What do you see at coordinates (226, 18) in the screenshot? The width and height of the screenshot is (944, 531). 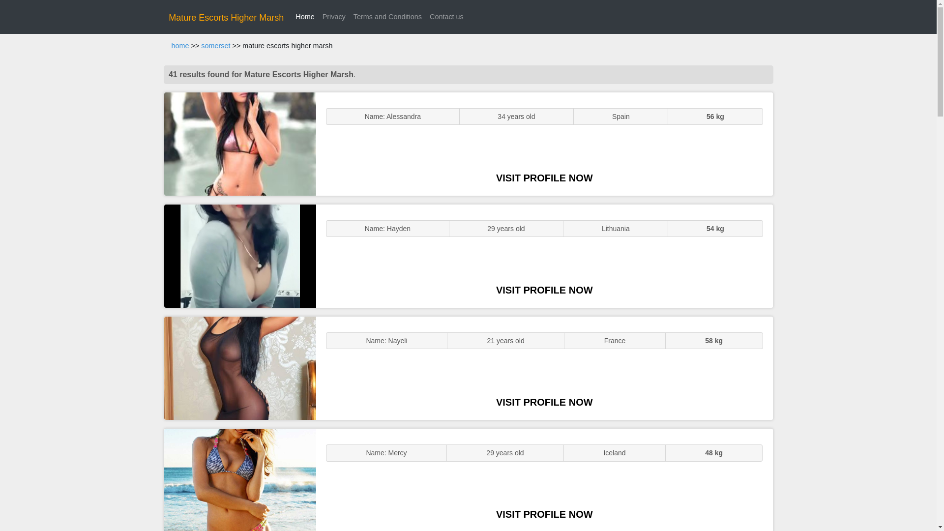 I see `Mature Escorts Higher Marsh` at bounding box center [226, 18].